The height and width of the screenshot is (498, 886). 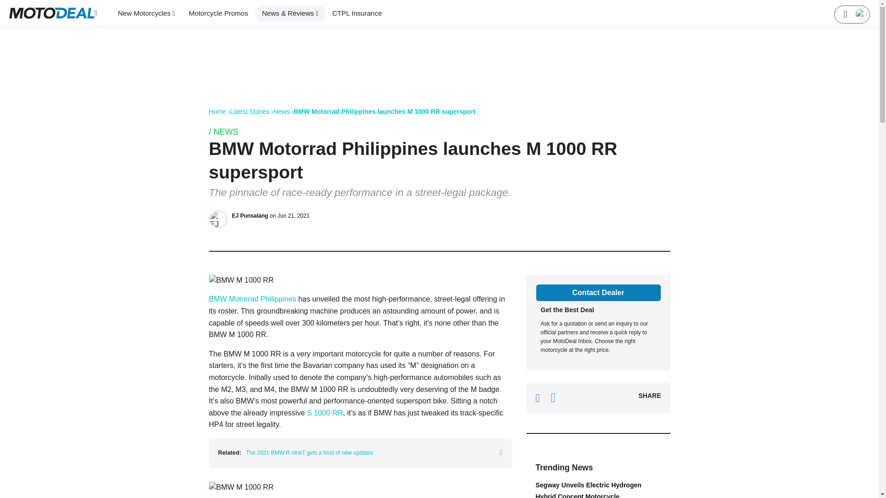 I want to click on EJ Punsalang on Jun 21, 2021, so click(x=270, y=216).